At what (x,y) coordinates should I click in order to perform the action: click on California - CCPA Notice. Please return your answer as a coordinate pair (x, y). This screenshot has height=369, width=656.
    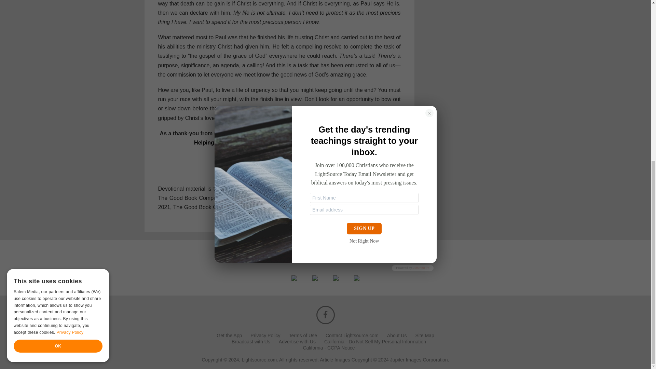
    Looking at the image, I should click on (329, 347).